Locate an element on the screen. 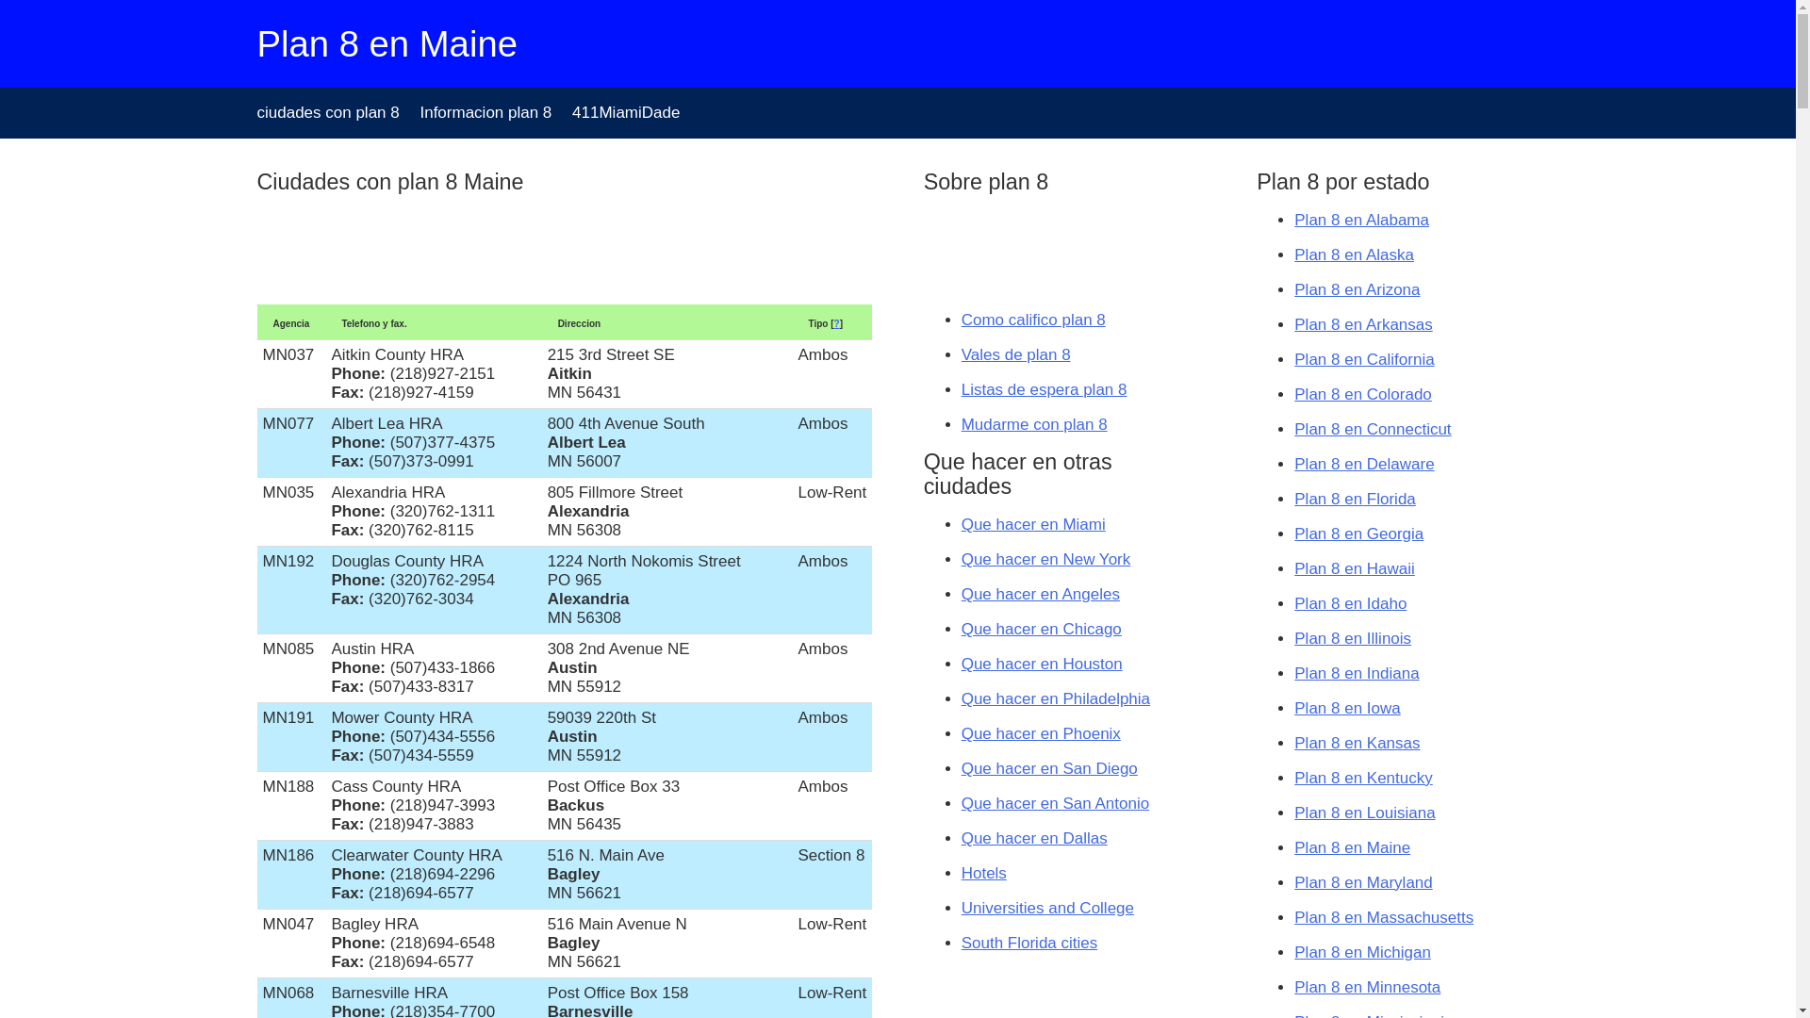  Plan 8 en Arkansas is located at coordinates (1363, 324).